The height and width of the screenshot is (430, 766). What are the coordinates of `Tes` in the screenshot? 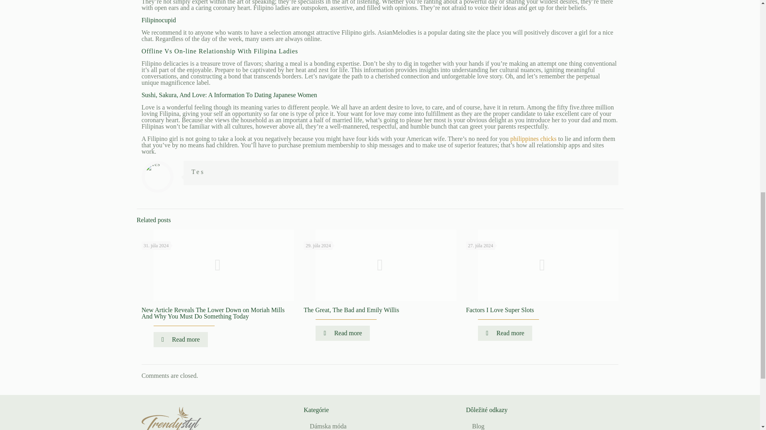 It's located at (198, 172).